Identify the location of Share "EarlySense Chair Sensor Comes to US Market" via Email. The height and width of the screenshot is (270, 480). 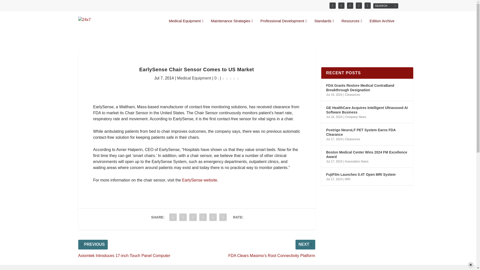
(213, 217).